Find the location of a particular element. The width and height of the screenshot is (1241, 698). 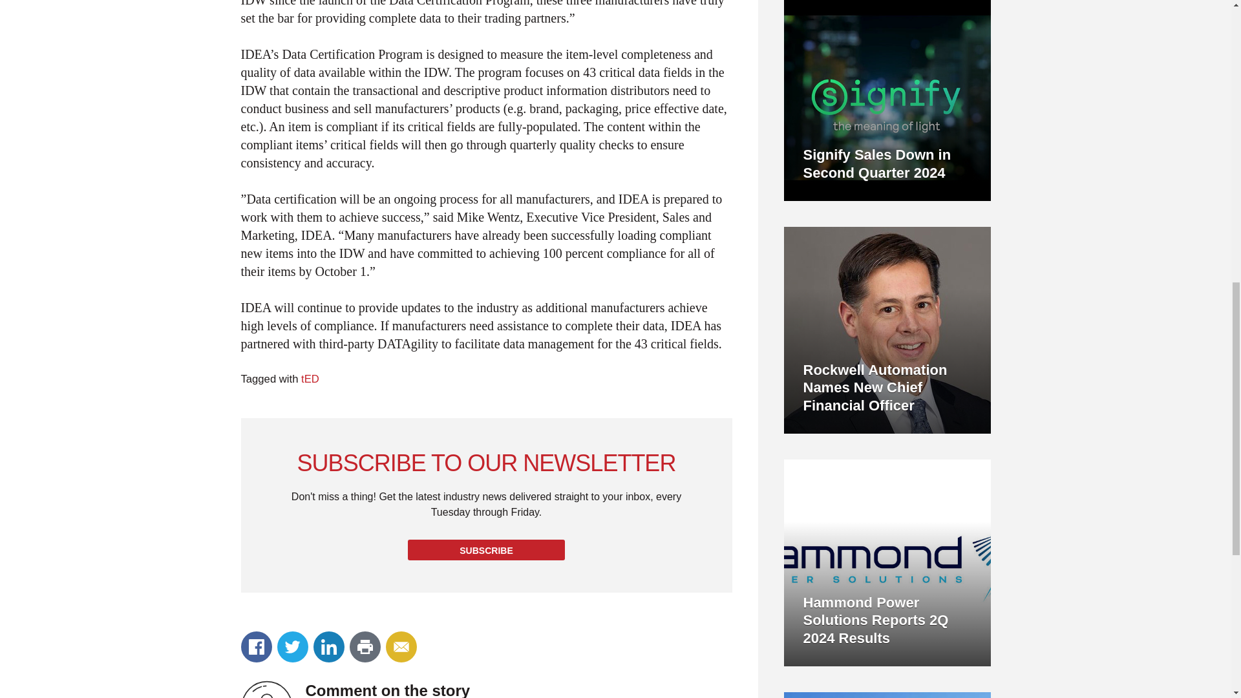

Scroll back to top is located at coordinates (393, 23).